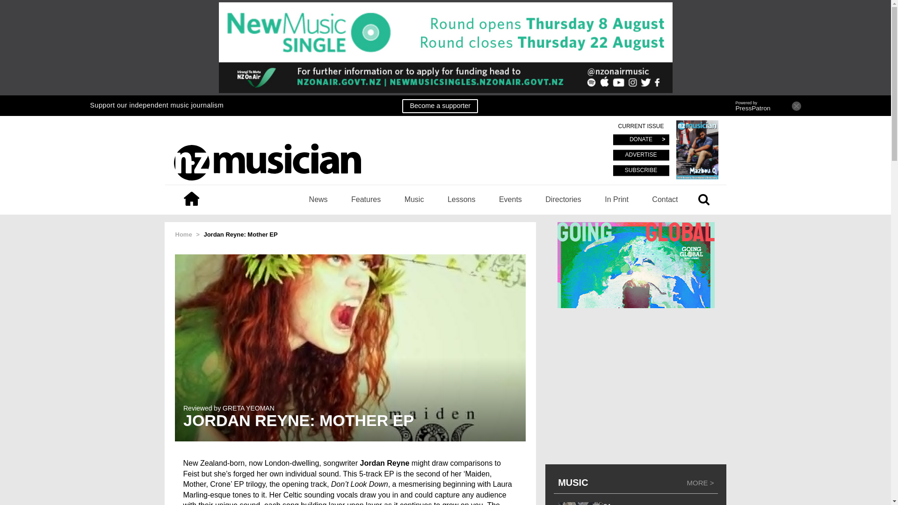 Image resolution: width=898 pixels, height=505 pixels. I want to click on Events, so click(510, 199).